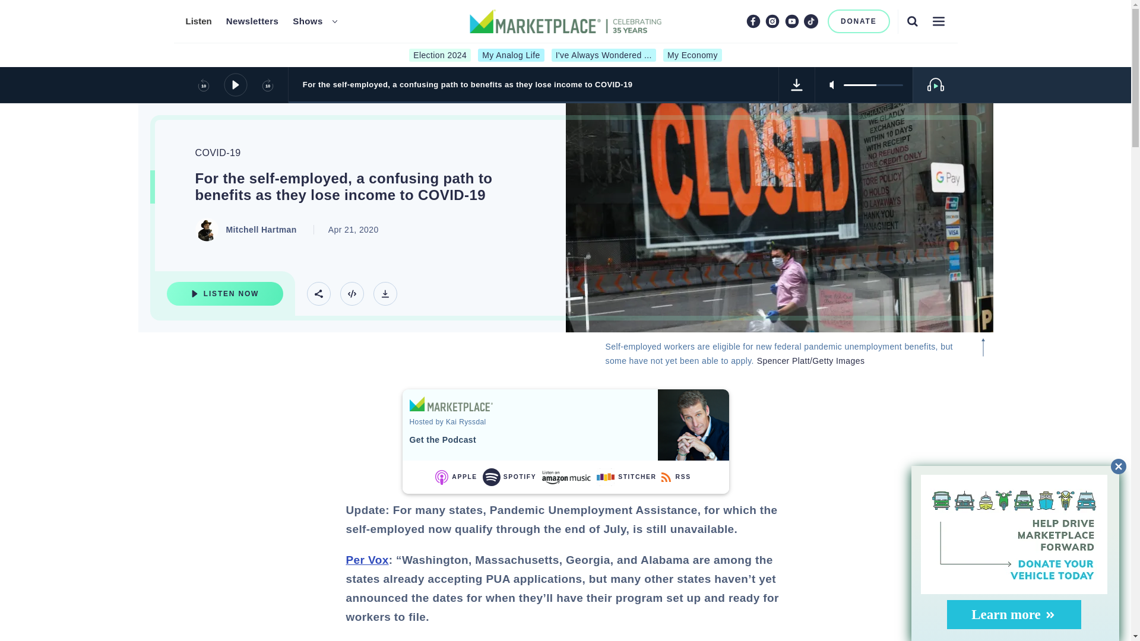 The width and height of the screenshot is (1140, 641). What do you see at coordinates (912, 21) in the screenshot?
I see `Search` at bounding box center [912, 21].